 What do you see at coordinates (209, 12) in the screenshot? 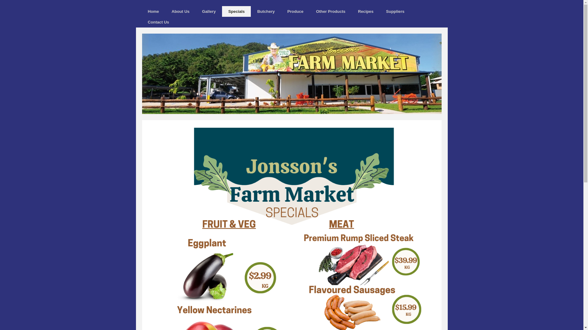
I see `Gallery` at bounding box center [209, 12].